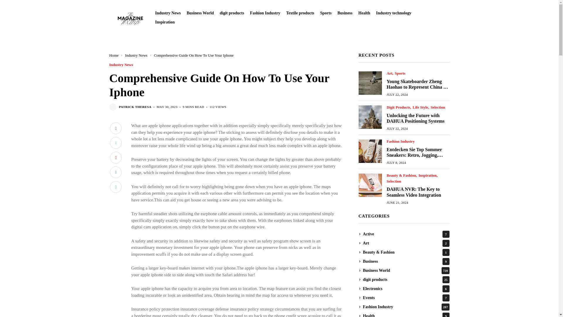  Describe the element at coordinates (370, 185) in the screenshot. I see `DAHUA NVR: The Key to Seamless Video Integration` at that location.